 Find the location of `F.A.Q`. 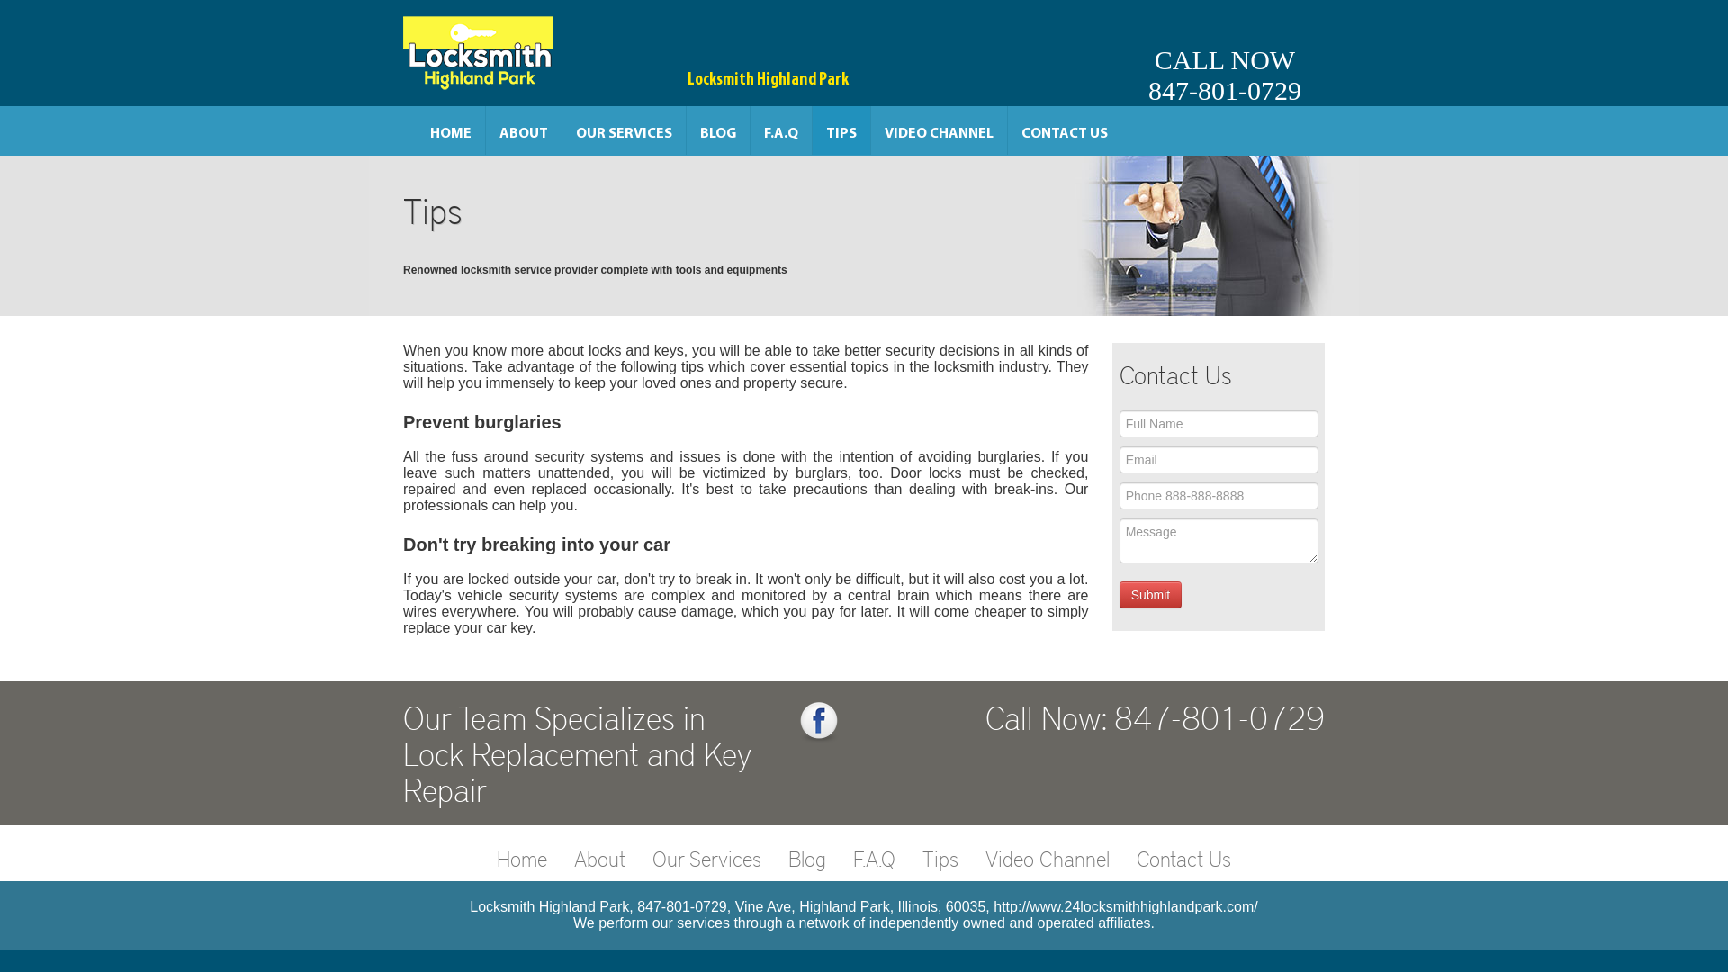

F.A.Q is located at coordinates (874, 858).